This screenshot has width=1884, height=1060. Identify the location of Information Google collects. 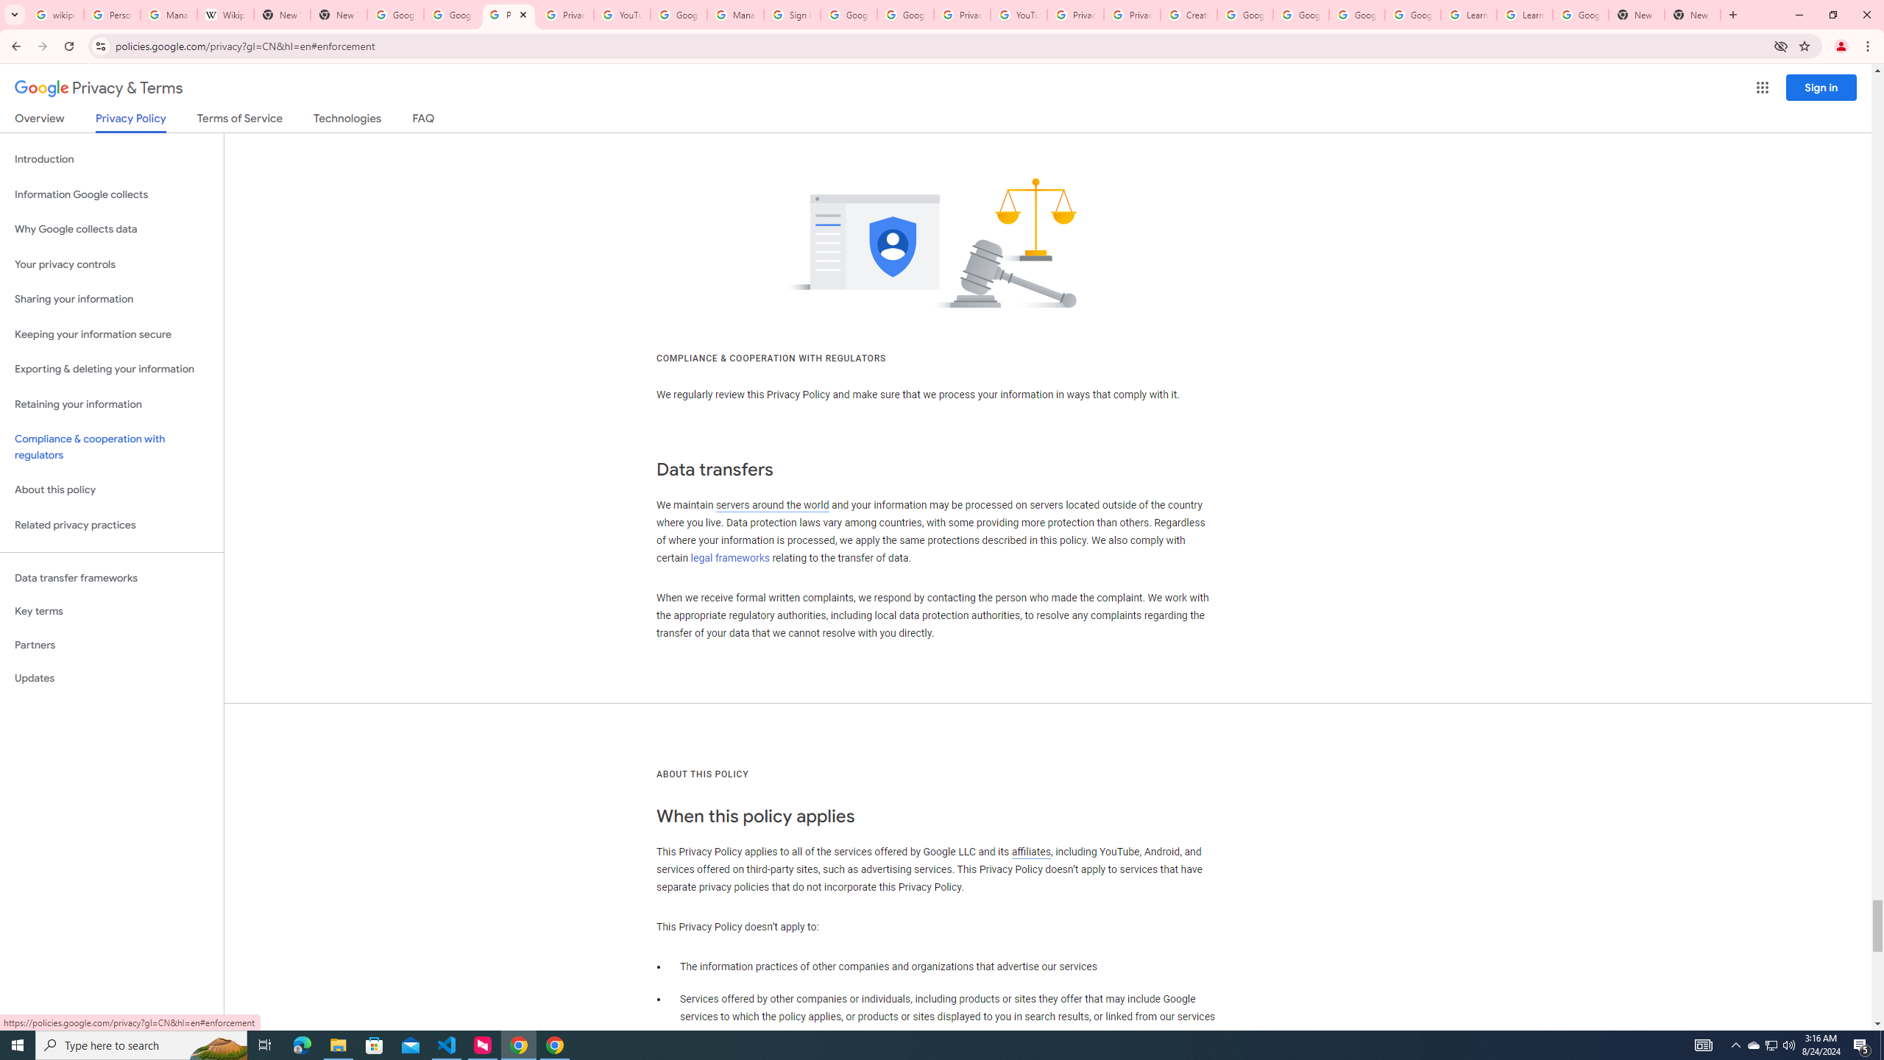
(112, 194).